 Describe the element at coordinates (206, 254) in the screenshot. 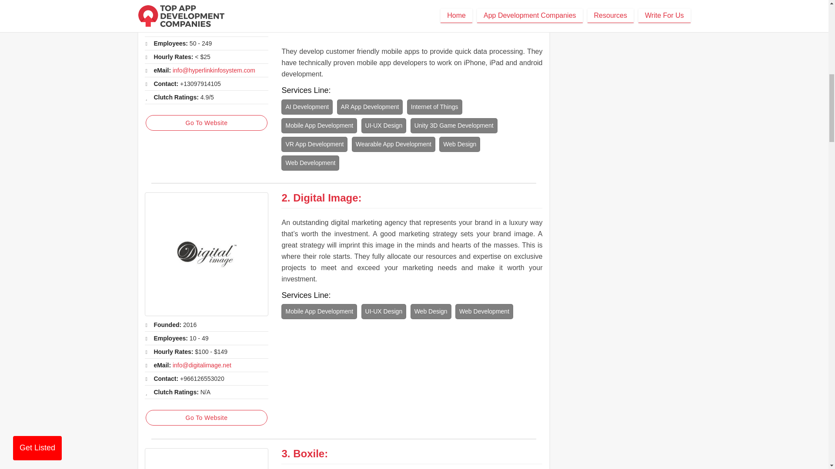

I see `Digital Image` at that location.